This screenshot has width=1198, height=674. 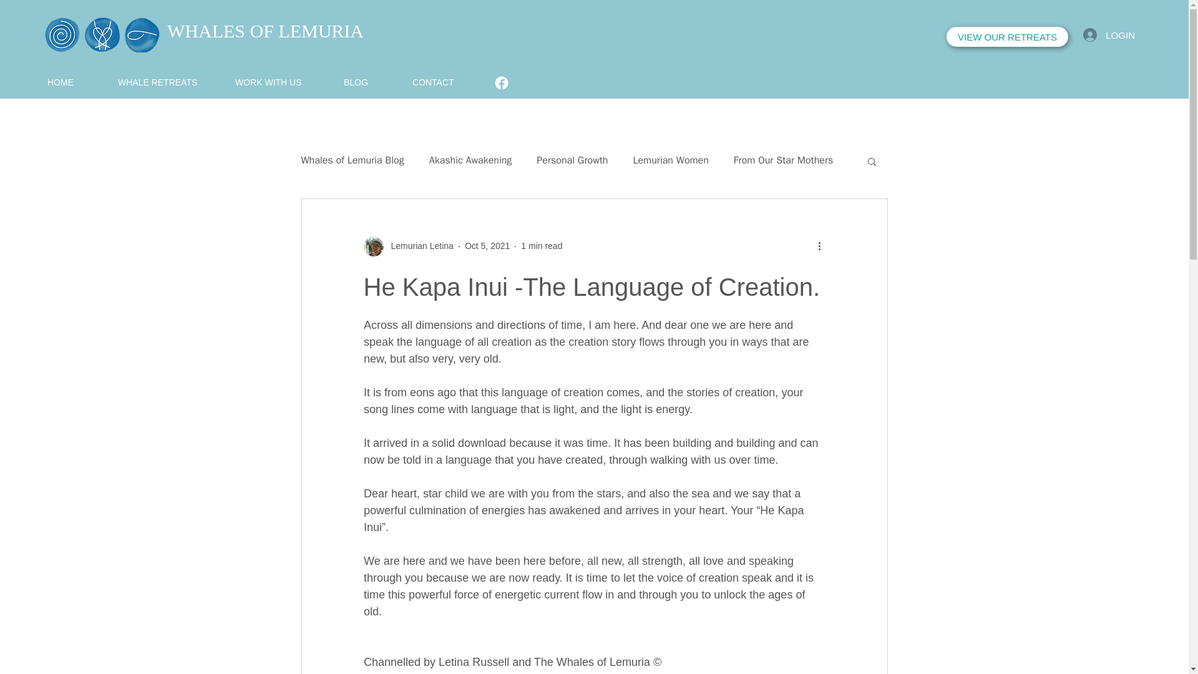 What do you see at coordinates (782, 160) in the screenshot?
I see `From Our Star Mothers` at bounding box center [782, 160].